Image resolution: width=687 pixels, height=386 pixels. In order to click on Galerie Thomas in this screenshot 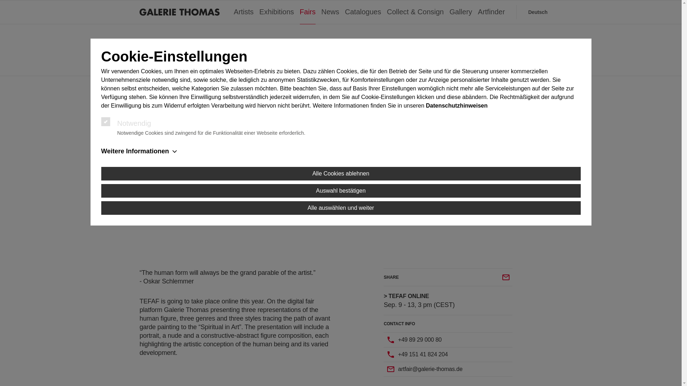, I will do `click(180, 12)`.